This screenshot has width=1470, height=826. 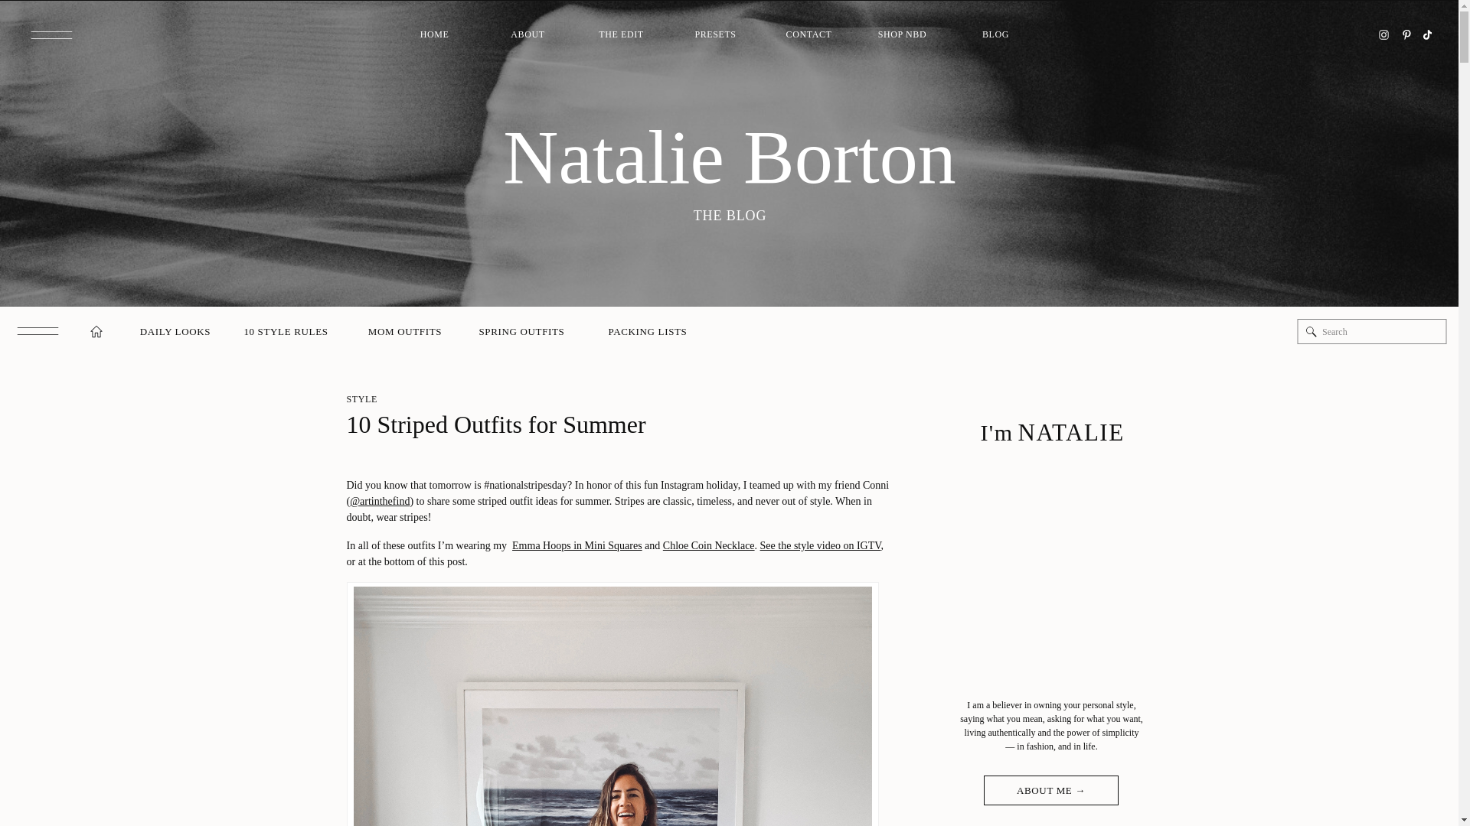 I want to click on SHOP NBD, so click(x=902, y=35).